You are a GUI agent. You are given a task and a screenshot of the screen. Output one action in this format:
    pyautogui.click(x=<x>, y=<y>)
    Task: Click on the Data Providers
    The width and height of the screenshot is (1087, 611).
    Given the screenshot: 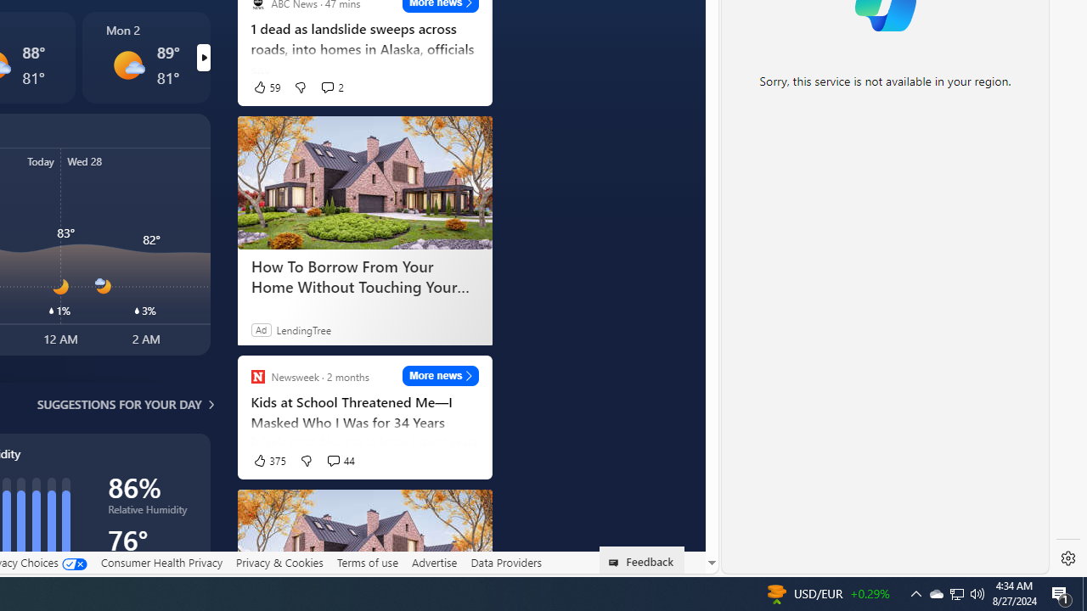 What is the action you would take?
    pyautogui.click(x=506, y=563)
    